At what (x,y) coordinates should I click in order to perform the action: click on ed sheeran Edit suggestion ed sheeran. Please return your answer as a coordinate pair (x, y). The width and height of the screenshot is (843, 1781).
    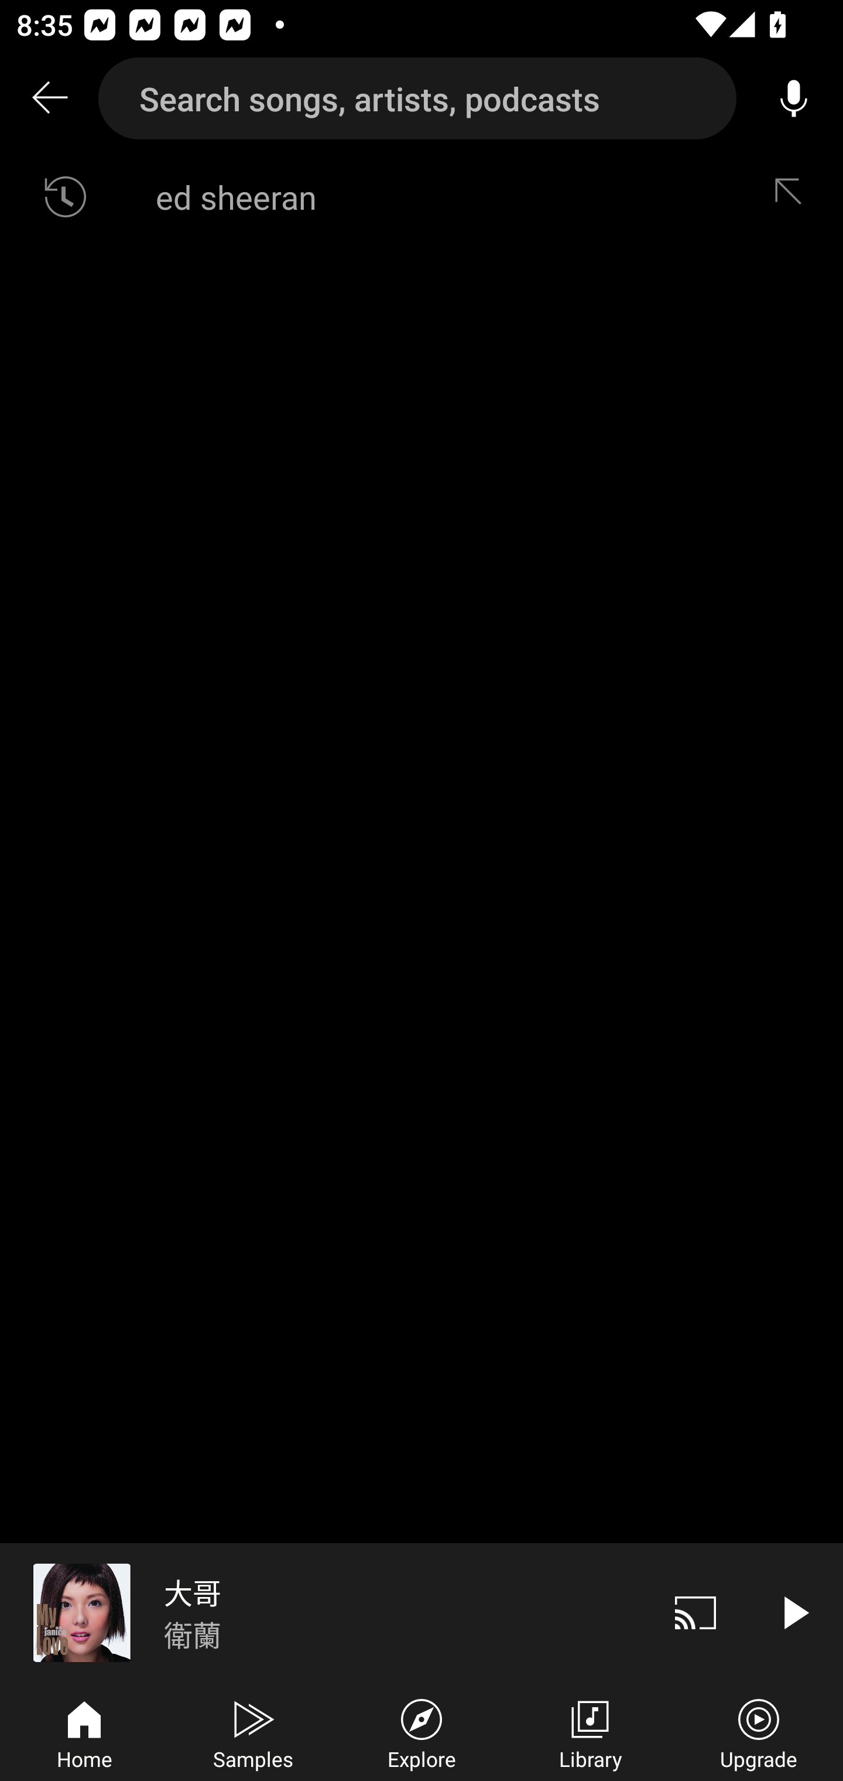
    Looking at the image, I should click on (421, 197).